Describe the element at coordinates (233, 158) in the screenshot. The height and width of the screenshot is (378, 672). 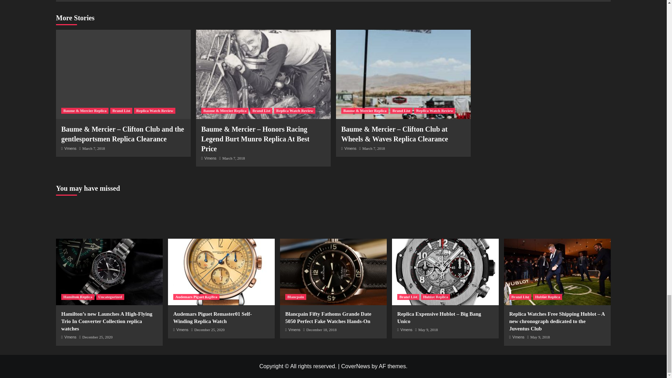
I see `March 7, 2018` at that location.